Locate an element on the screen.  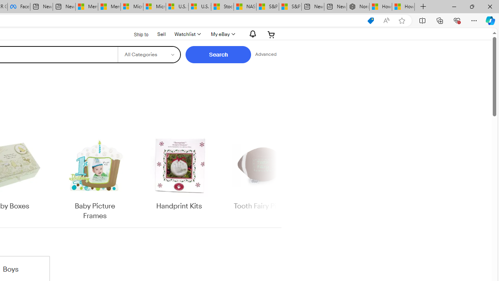
Restore is located at coordinates (472, 6).